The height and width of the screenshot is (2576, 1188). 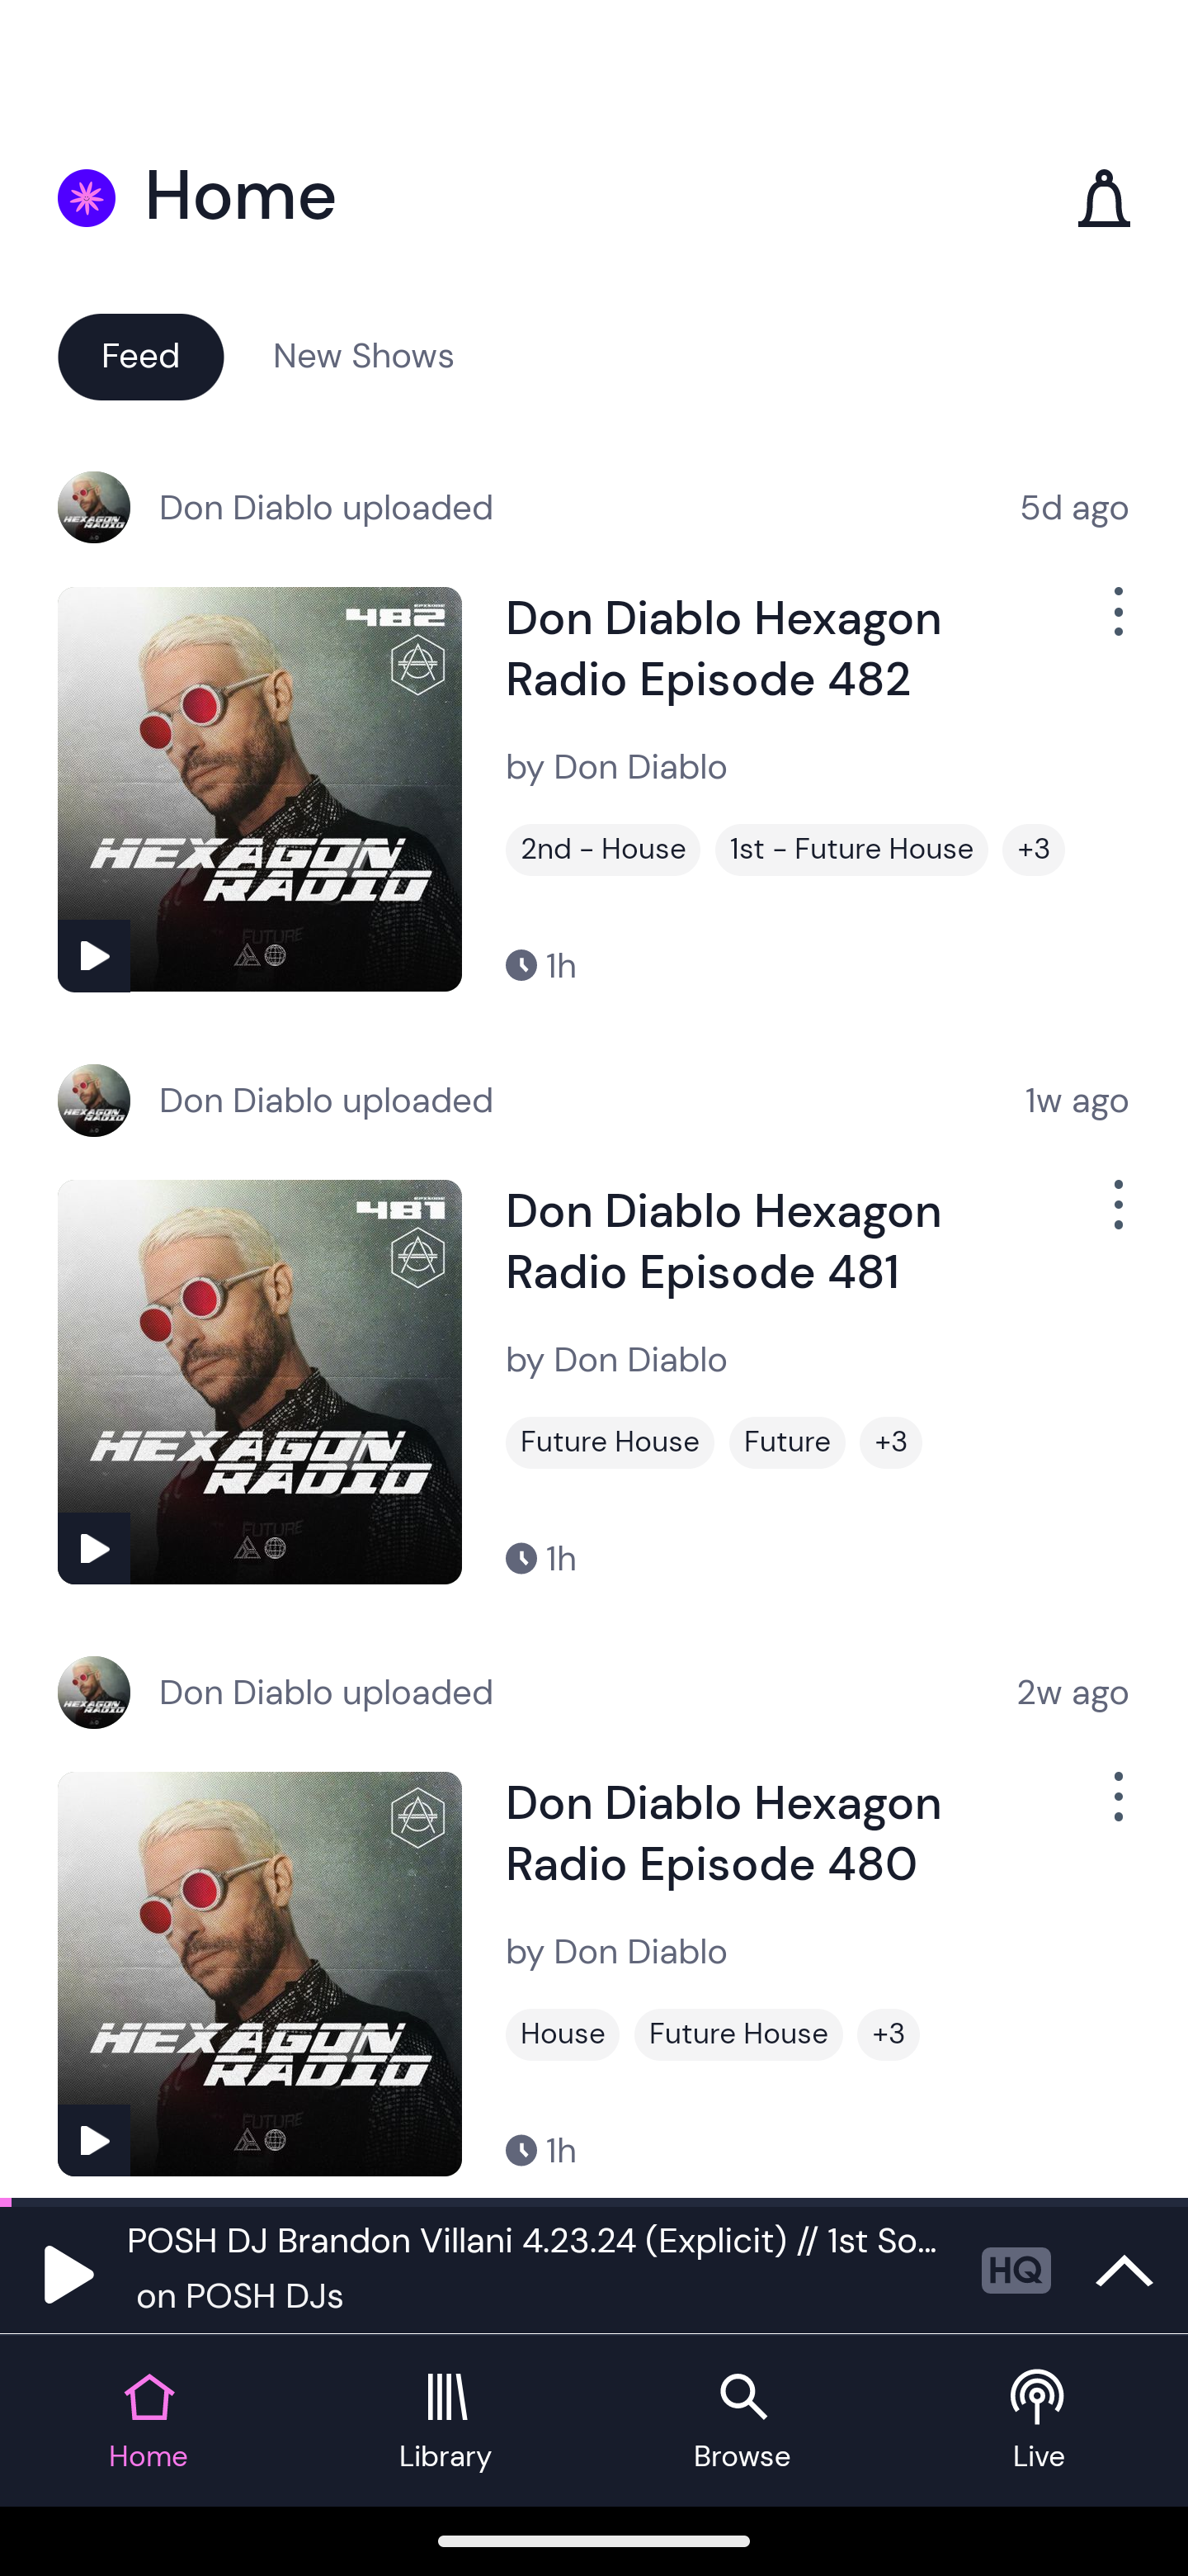 What do you see at coordinates (563, 2034) in the screenshot?
I see `House` at bounding box center [563, 2034].